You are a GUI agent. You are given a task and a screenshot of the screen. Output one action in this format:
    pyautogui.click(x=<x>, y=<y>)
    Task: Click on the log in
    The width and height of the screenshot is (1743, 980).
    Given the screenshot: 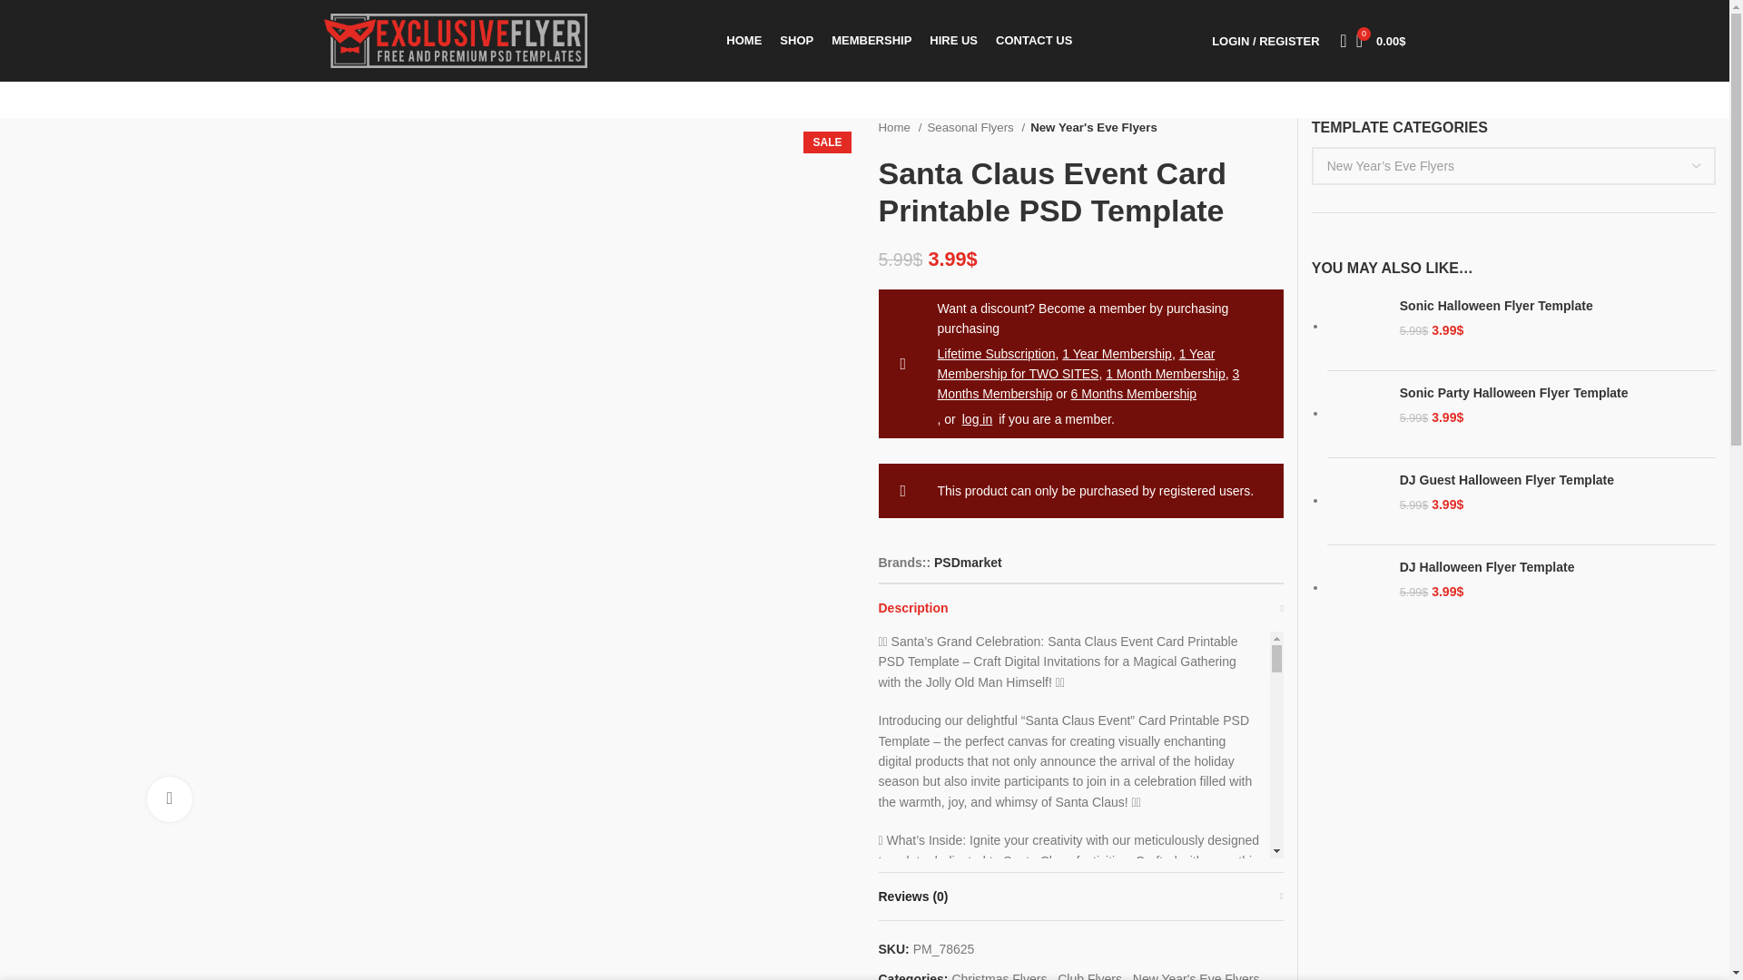 What is the action you would take?
    pyautogui.click(x=977, y=419)
    